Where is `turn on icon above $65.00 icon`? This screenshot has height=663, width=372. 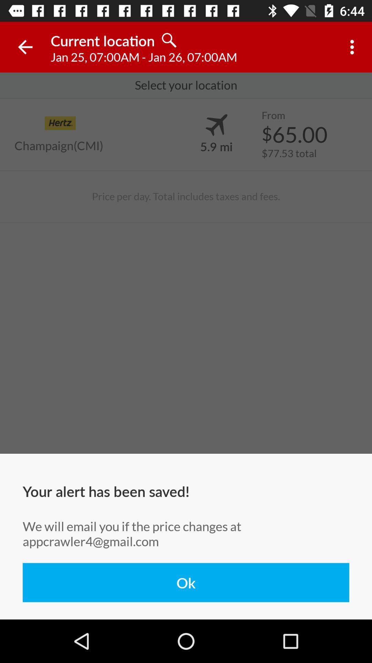 turn on icon above $65.00 icon is located at coordinates (273, 115).